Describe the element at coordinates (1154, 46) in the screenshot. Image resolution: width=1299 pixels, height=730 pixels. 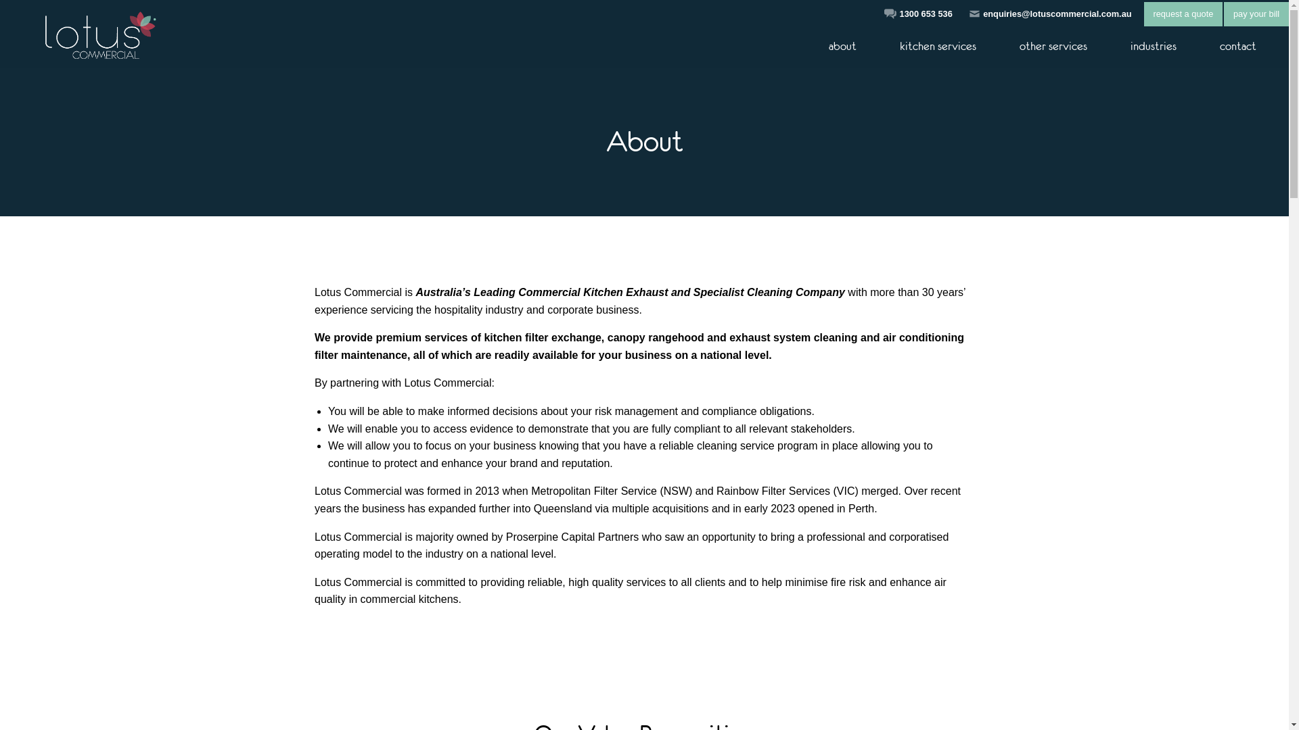
I see `industries` at that location.